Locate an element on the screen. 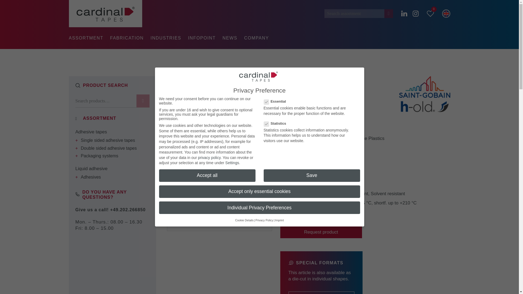 The height and width of the screenshot is (294, 523). INDUSTRIES is located at coordinates (166, 38).